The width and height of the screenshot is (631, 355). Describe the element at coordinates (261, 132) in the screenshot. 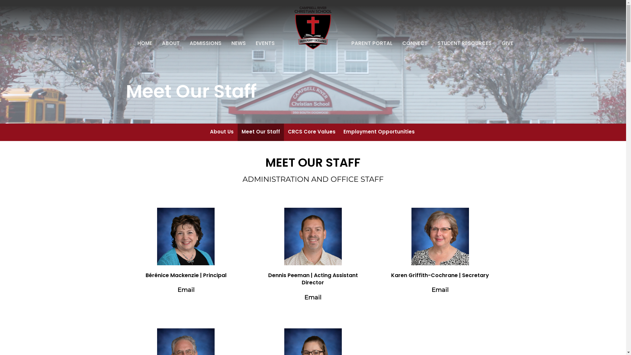

I see `Meet Our Staff` at that location.